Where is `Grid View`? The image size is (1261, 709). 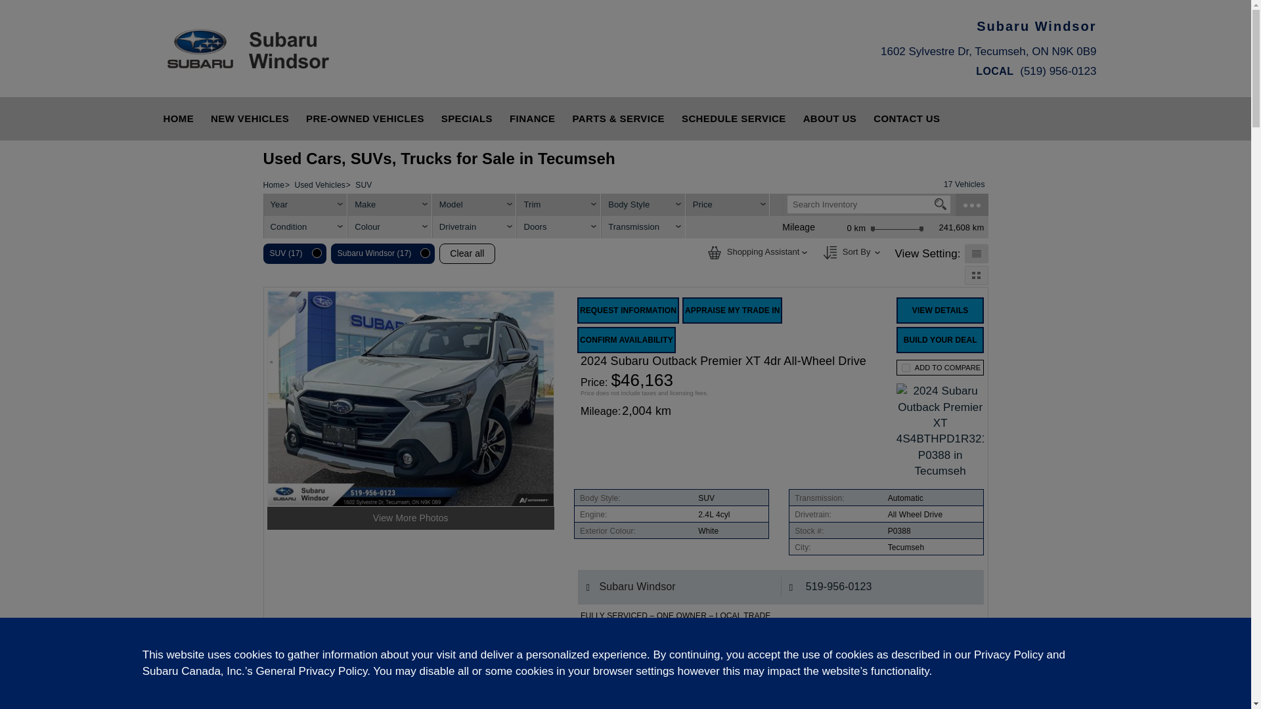 Grid View is located at coordinates (976, 274).